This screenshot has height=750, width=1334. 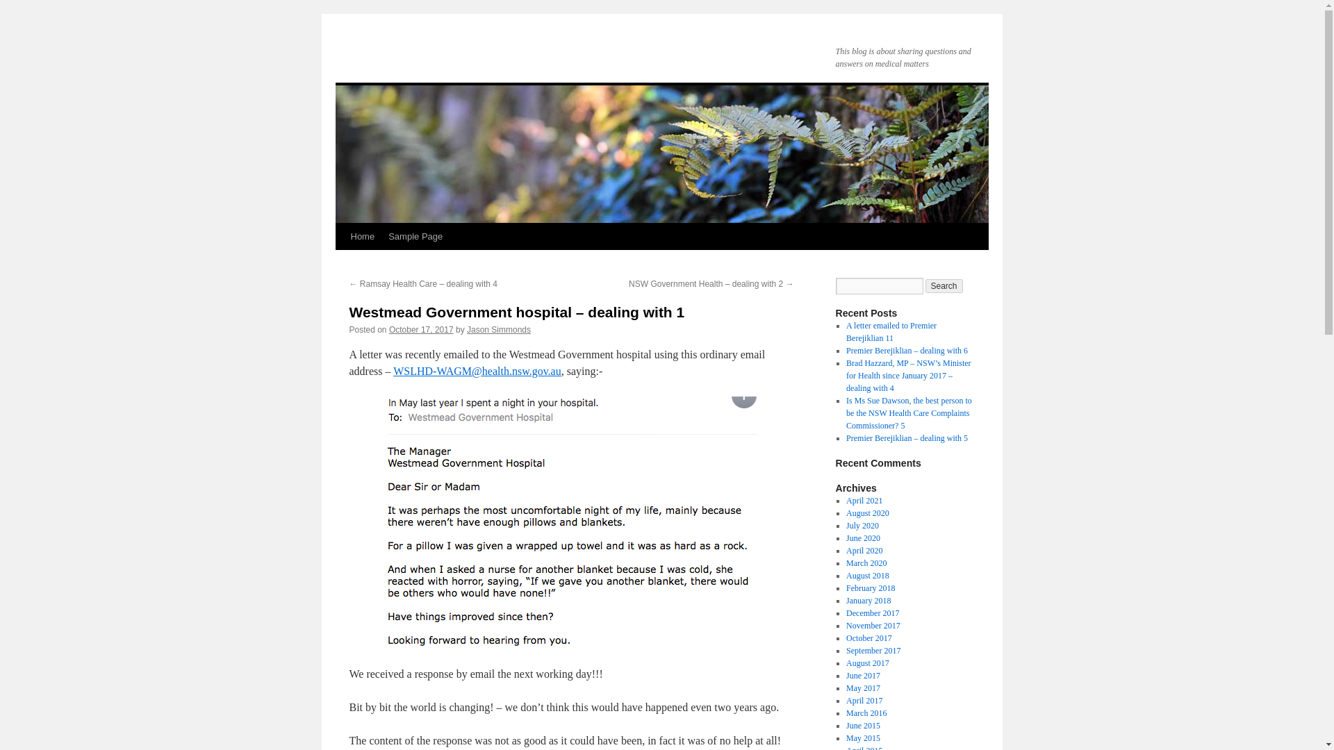 What do you see at coordinates (863, 537) in the screenshot?
I see `June 2020` at bounding box center [863, 537].